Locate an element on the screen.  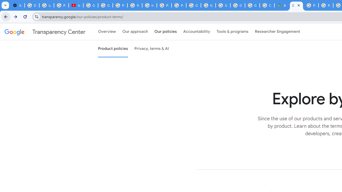
Our policies is located at coordinates (166, 32).